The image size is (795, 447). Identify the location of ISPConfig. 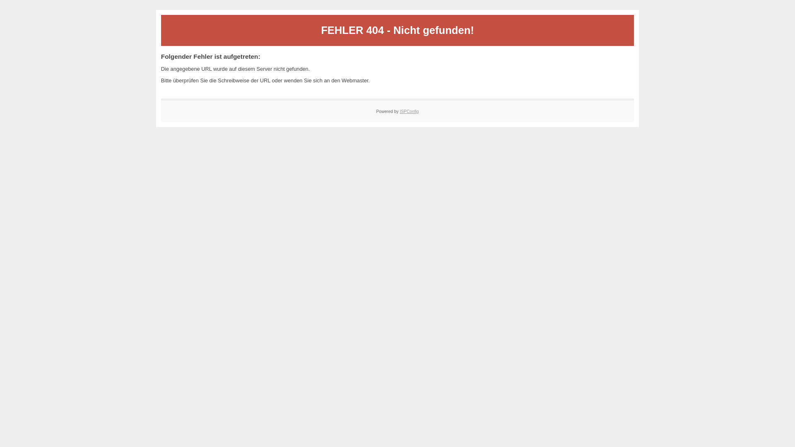
(409, 111).